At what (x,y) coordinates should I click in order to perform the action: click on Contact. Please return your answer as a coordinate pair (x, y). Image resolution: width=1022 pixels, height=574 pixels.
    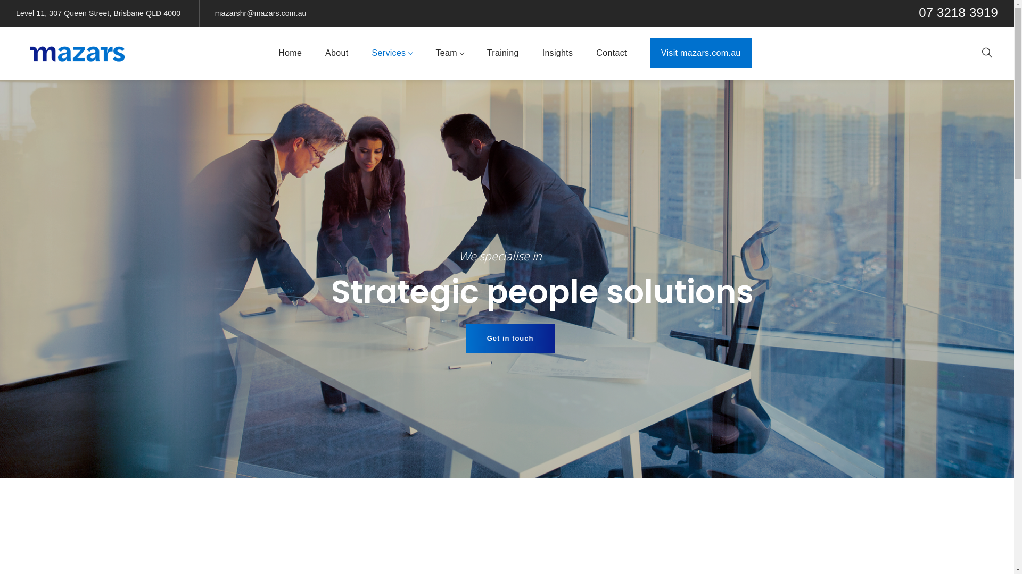
    Looking at the image, I should click on (611, 54).